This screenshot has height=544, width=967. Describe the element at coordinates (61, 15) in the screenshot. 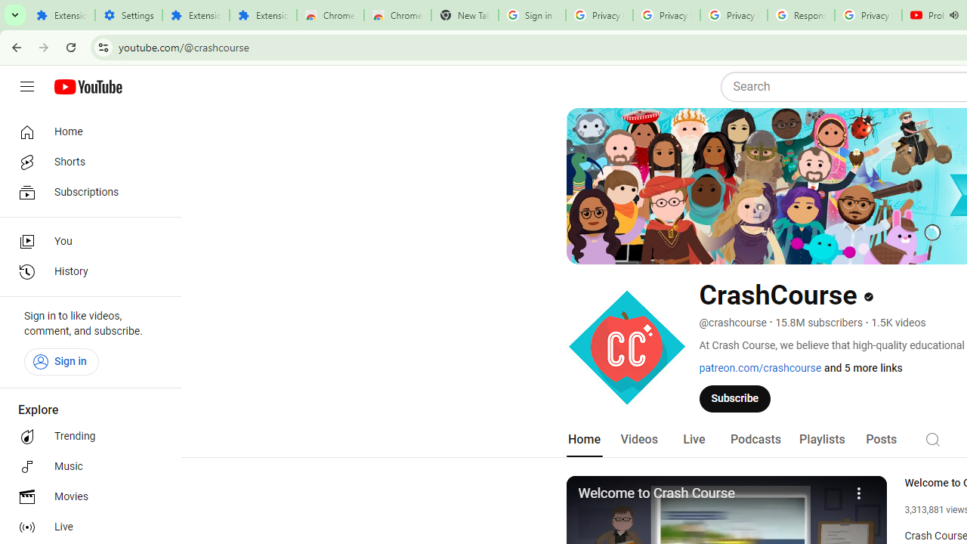

I see `Extensions` at that location.